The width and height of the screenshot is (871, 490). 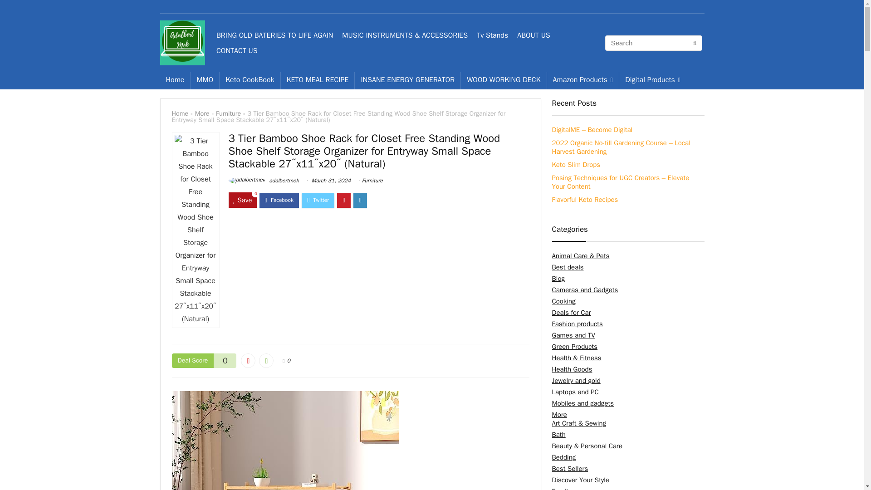 I want to click on WOOD WORKING DECK, so click(x=503, y=80).